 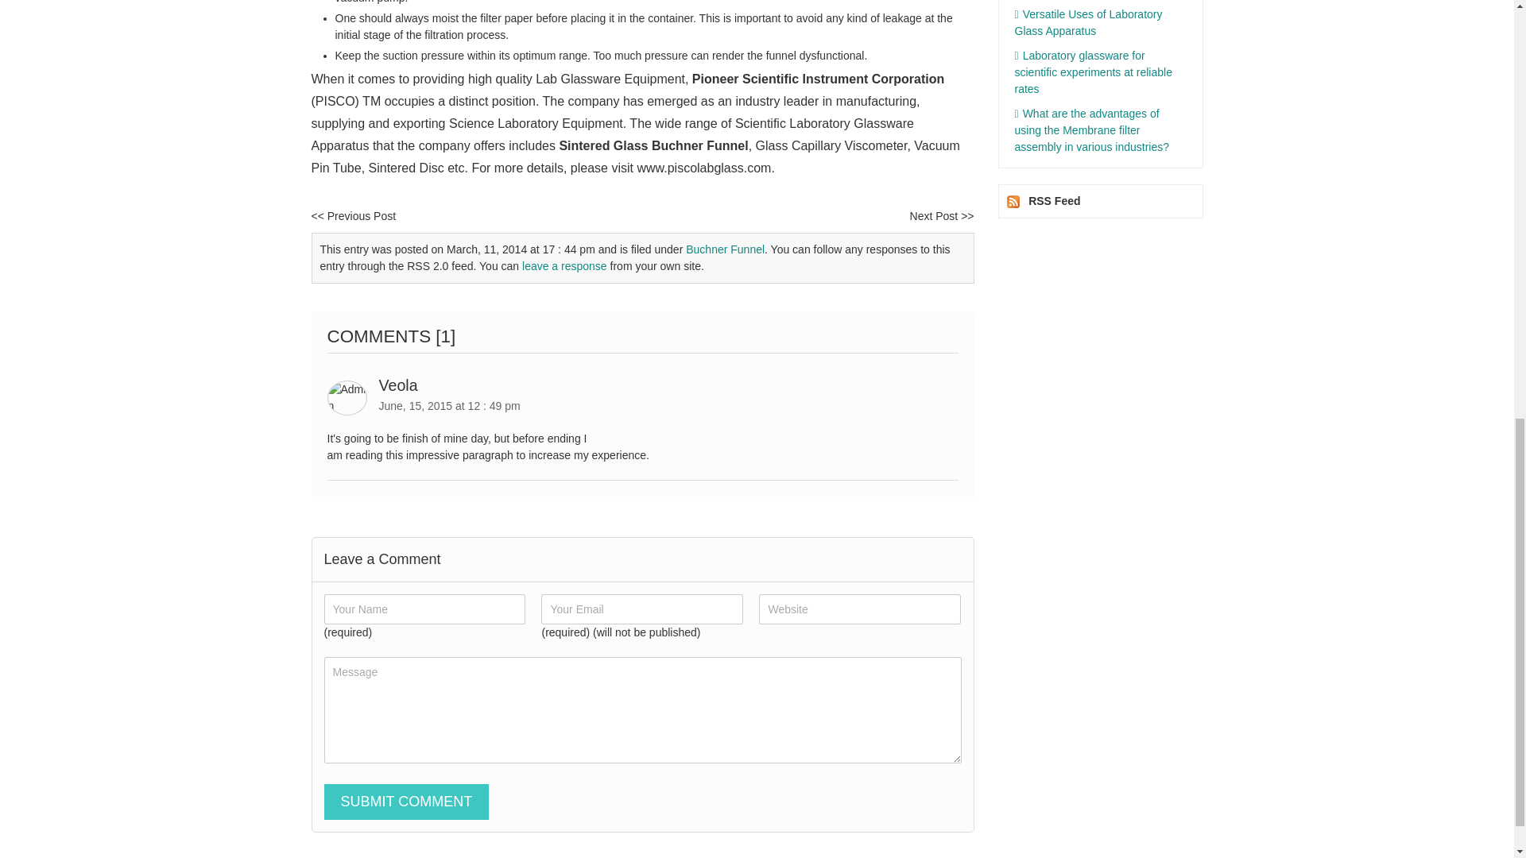 I want to click on leave a response, so click(x=564, y=266).